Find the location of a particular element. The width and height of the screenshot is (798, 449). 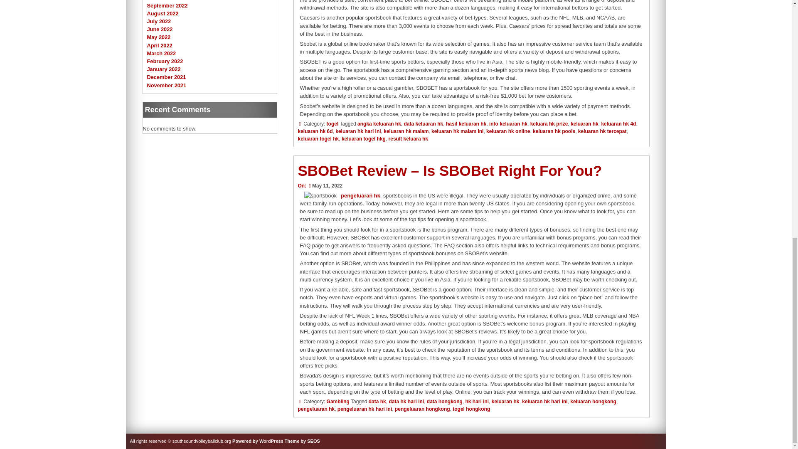

keluaran hk malam ini is located at coordinates (457, 131).